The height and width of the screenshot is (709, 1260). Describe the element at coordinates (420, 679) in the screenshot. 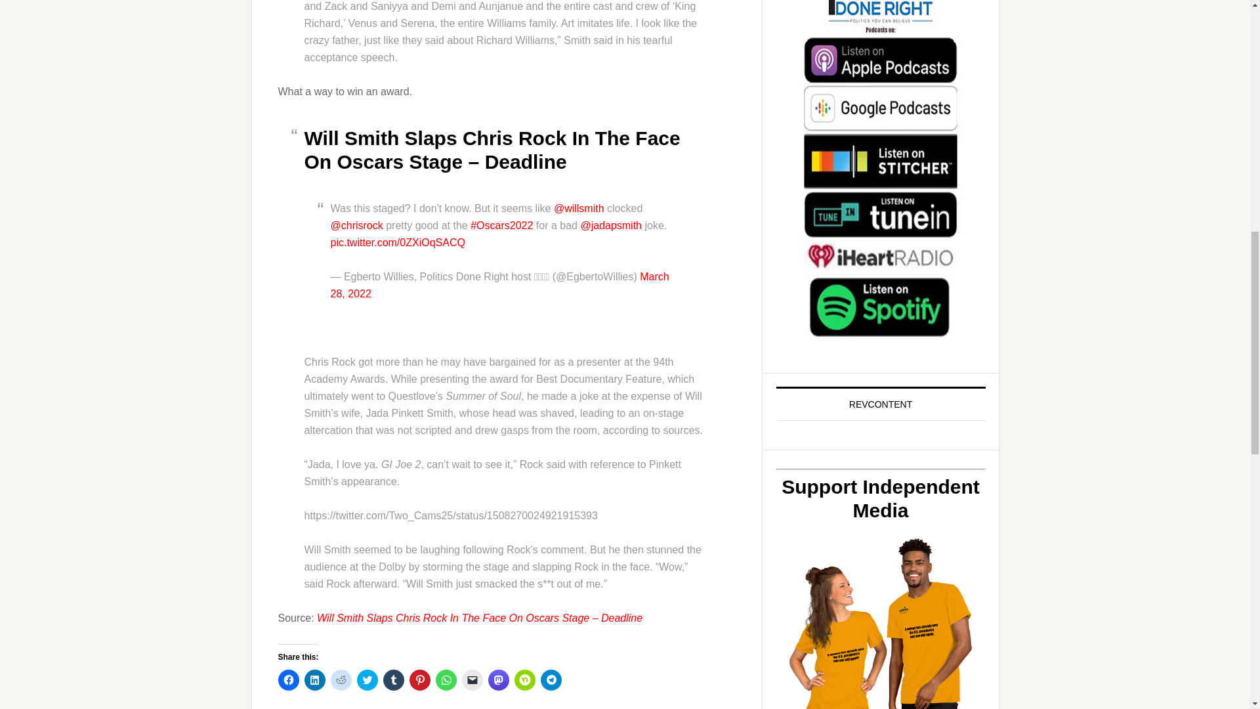

I see `Click to share on Pinterest` at that location.